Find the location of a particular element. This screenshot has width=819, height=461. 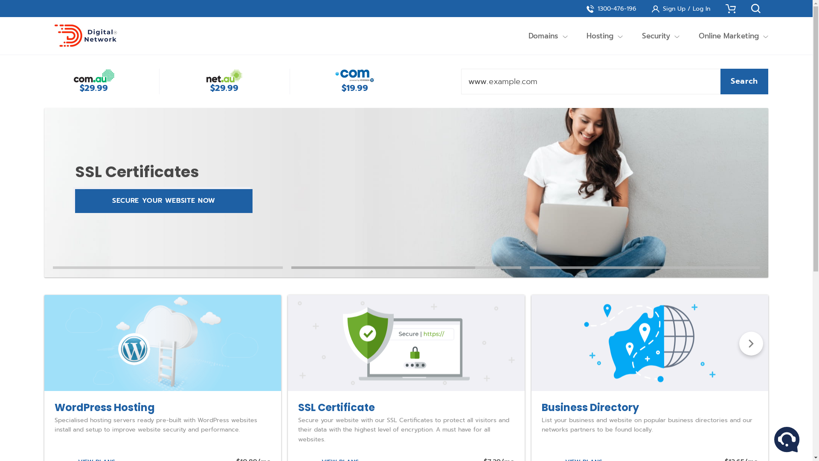

Search is located at coordinates (744, 82).